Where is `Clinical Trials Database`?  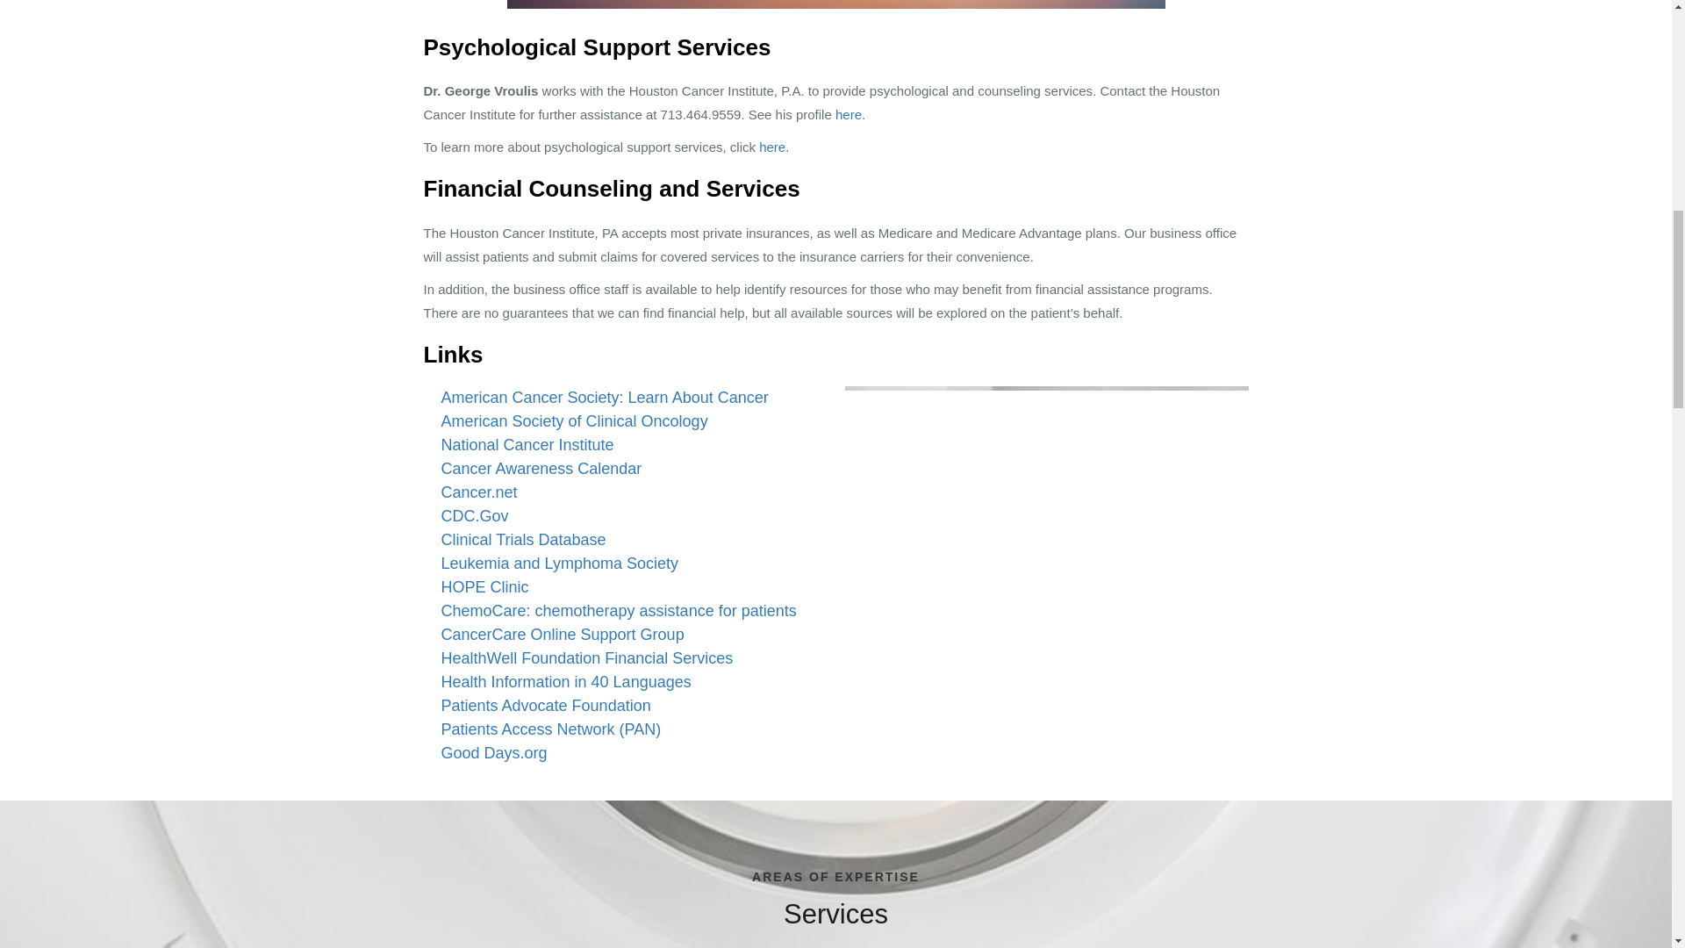
Clinical Trials Database is located at coordinates (522, 539).